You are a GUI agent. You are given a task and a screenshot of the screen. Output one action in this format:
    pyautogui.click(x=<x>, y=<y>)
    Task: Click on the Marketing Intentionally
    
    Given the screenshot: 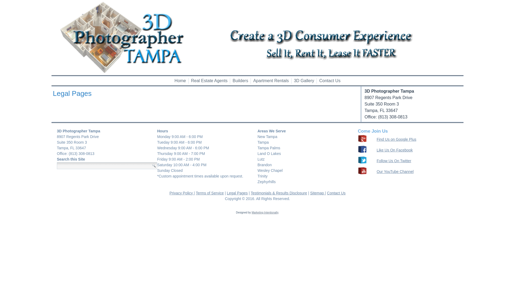 What is the action you would take?
    pyautogui.click(x=265, y=213)
    